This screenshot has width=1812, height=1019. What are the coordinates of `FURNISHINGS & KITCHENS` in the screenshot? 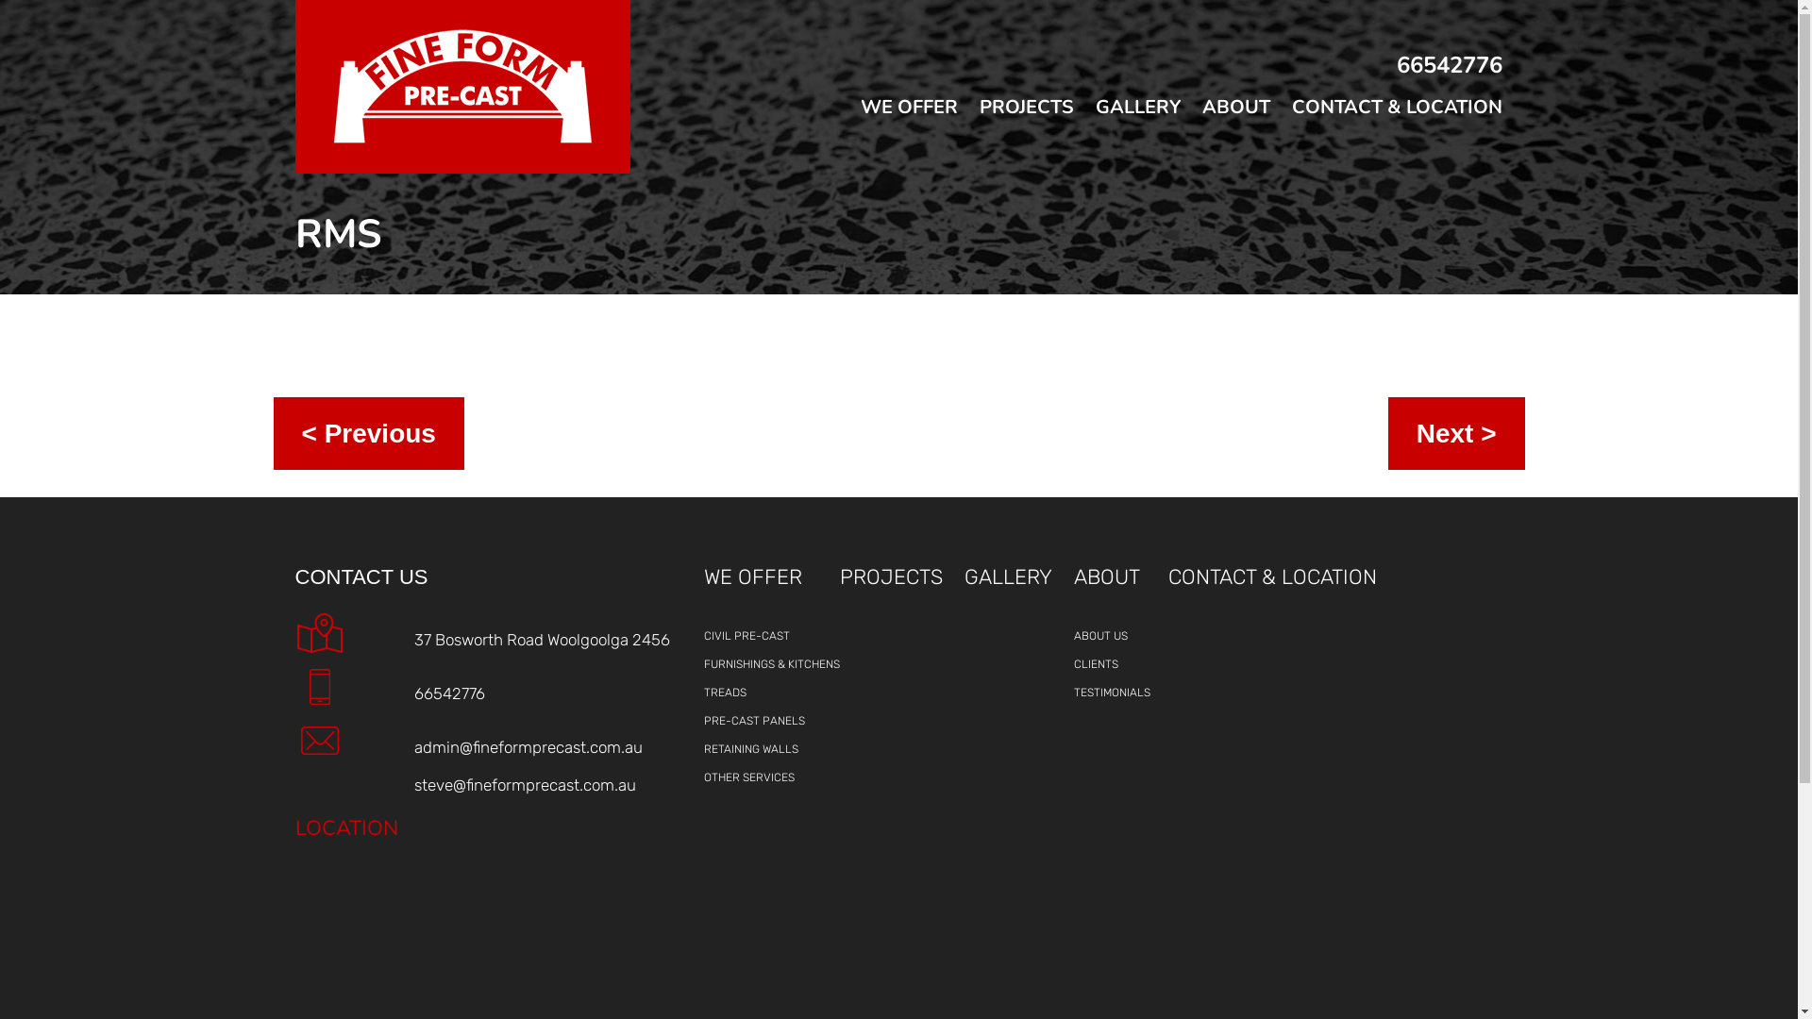 It's located at (772, 664).